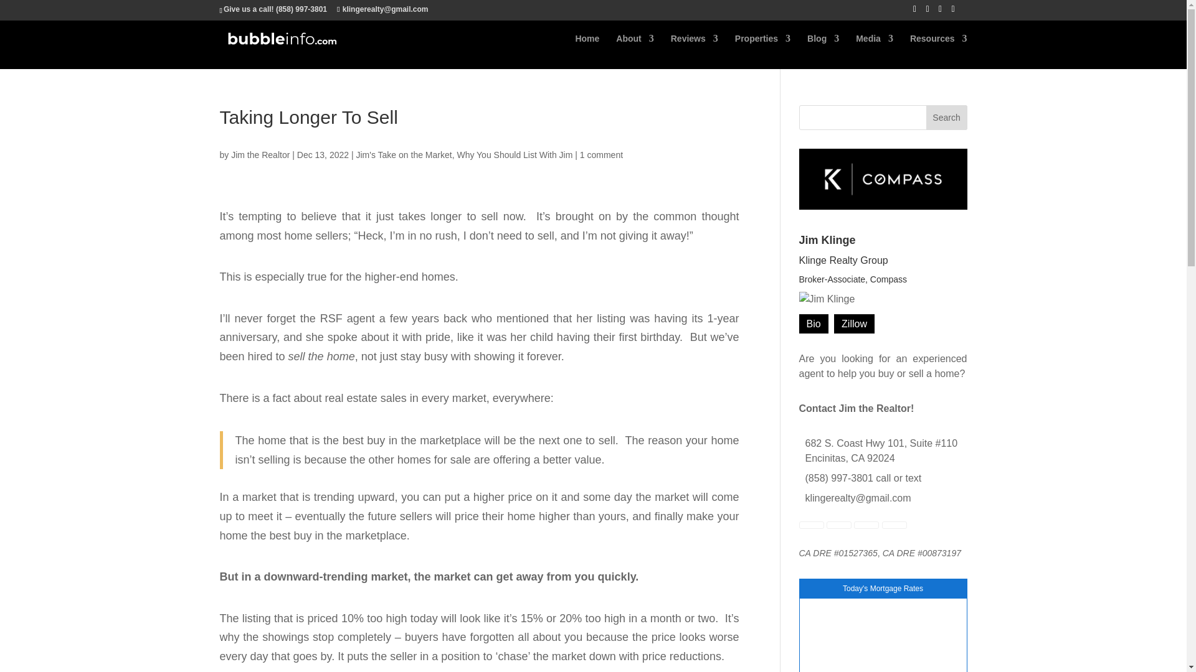 The image size is (1196, 672). Describe the element at coordinates (875, 46) in the screenshot. I see `Media` at that location.